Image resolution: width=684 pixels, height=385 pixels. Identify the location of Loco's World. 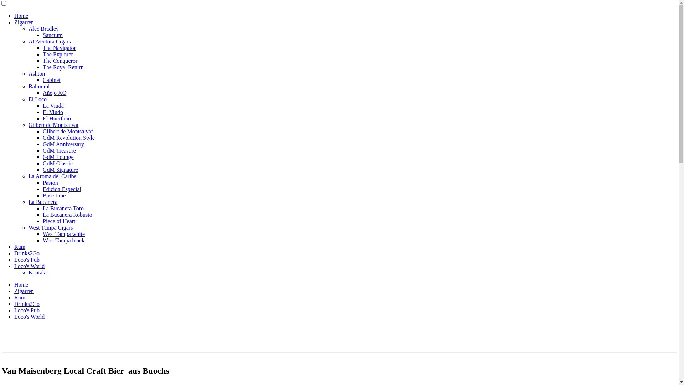
(29, 266).